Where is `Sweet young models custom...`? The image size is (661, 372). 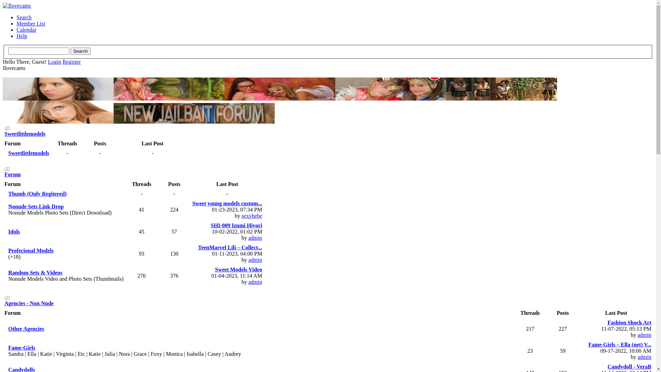 Sweet young models custom... is located at coordinates (227, 203).